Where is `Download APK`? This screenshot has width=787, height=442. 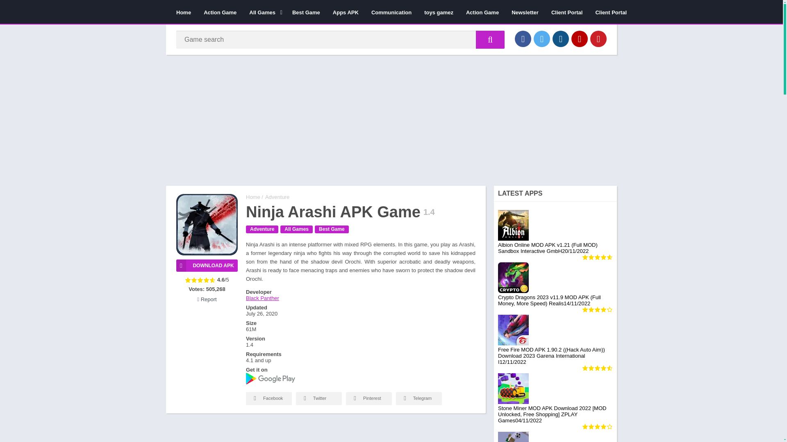 Download APK is located at coordinates (207, 265).